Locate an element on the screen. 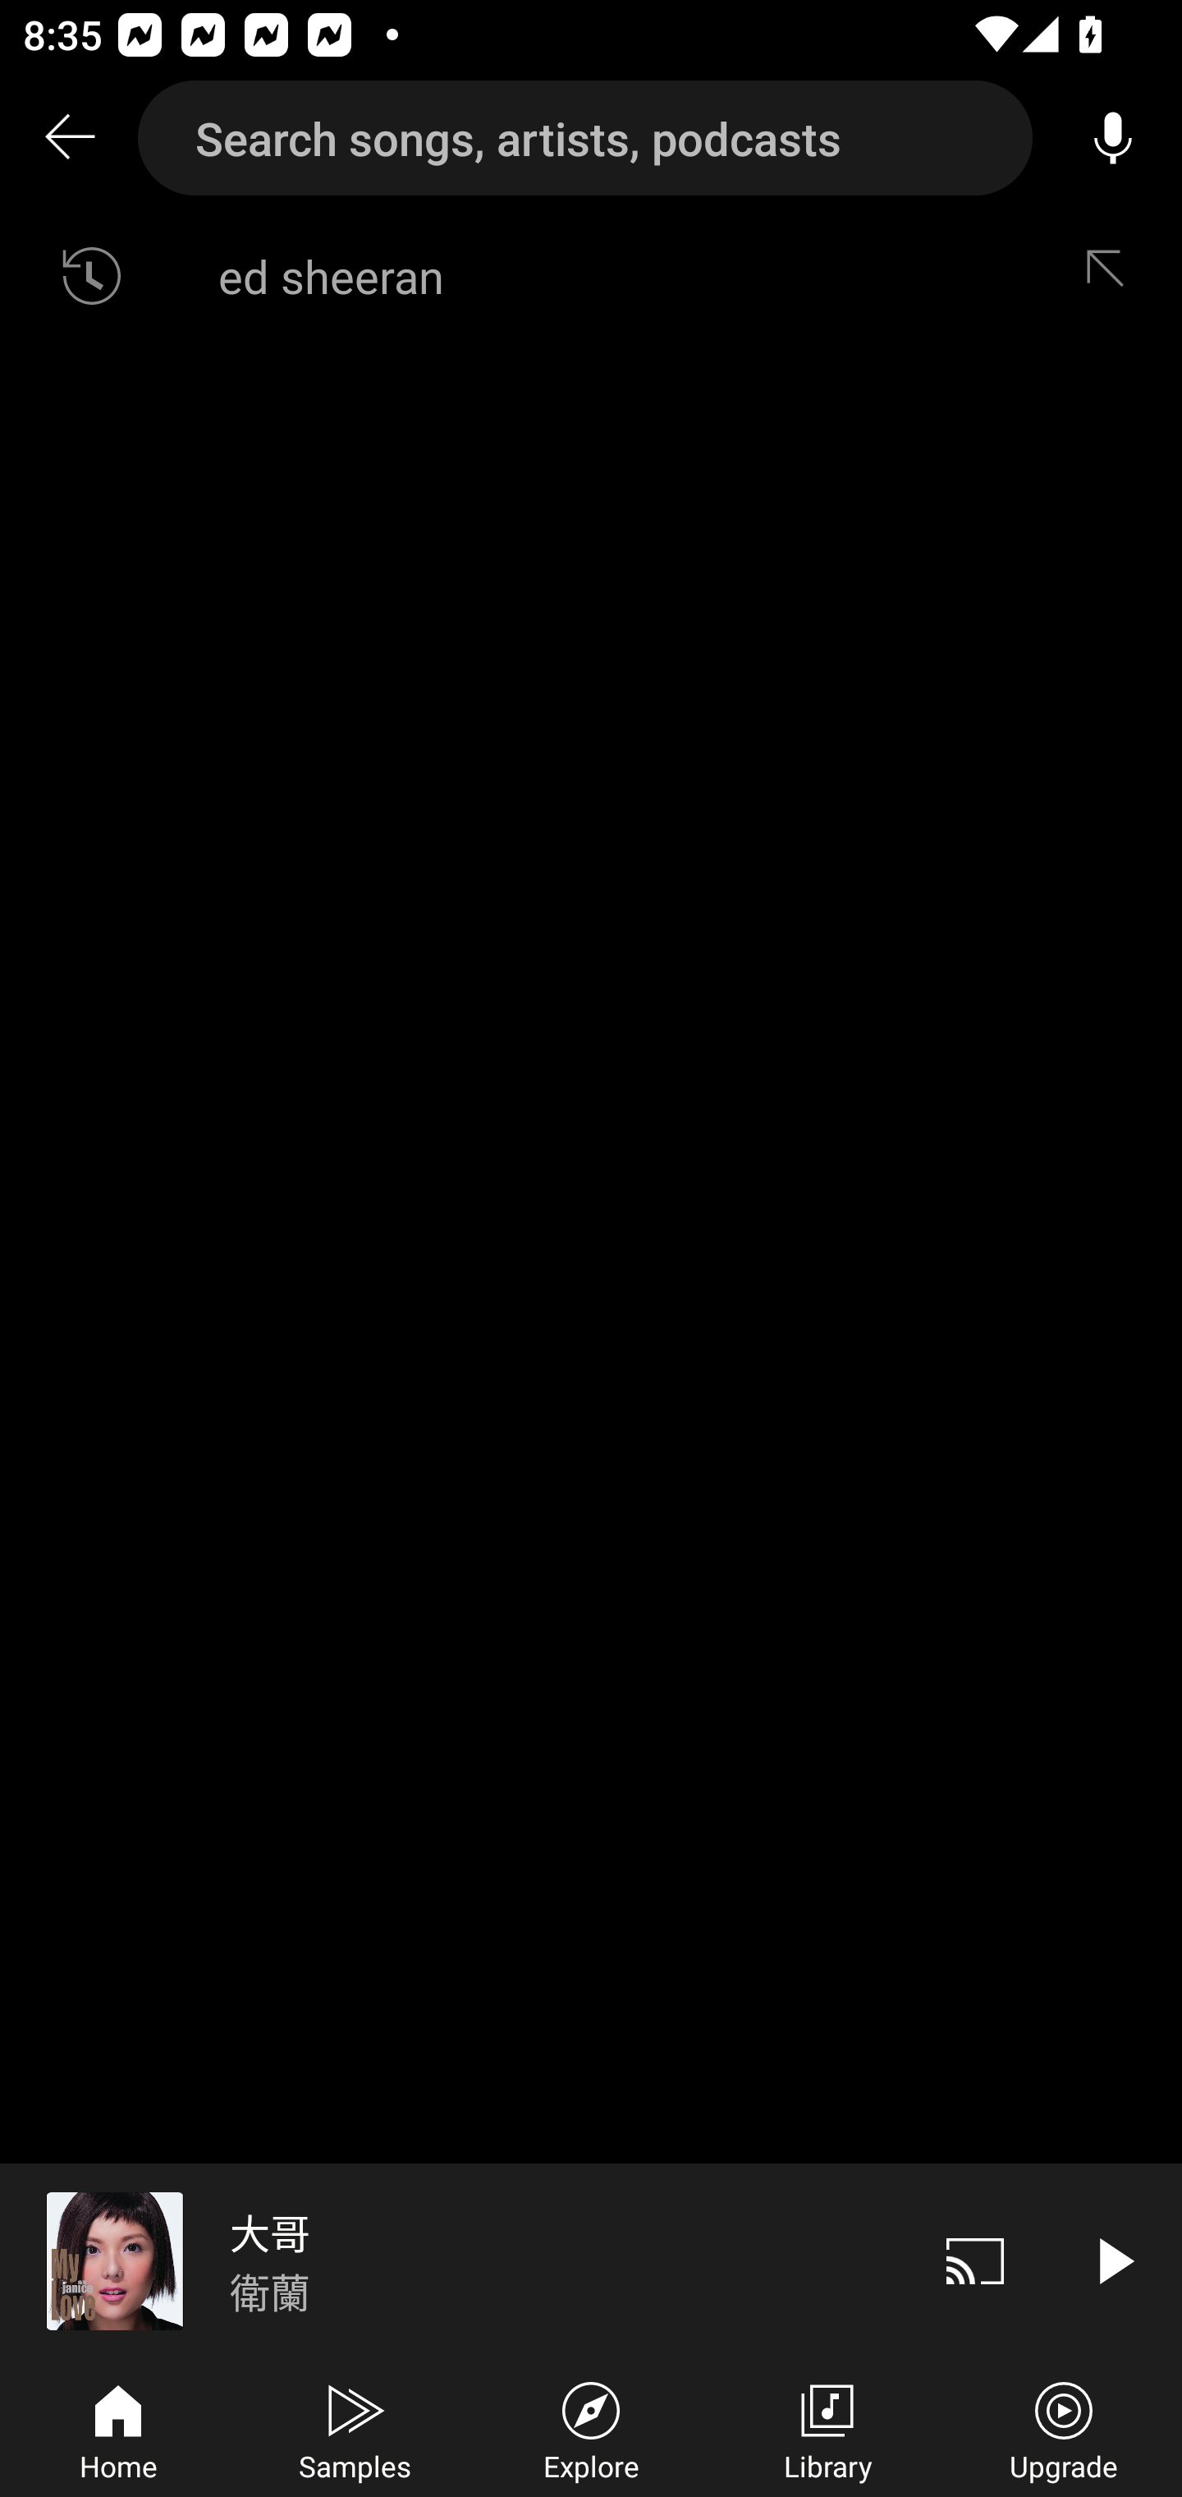 The image size is (1182, 2497). Search back is located at coordinates (69, 138).